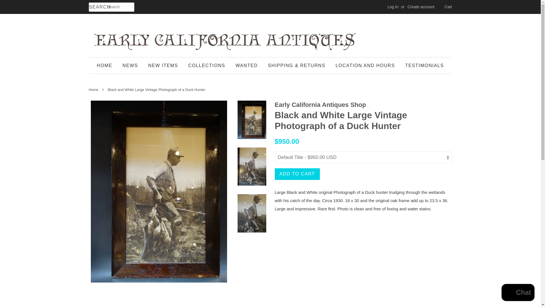  Describe the element at coordinates (207, 65) in the screenshot. I see `COLLECTIONS` at that location.